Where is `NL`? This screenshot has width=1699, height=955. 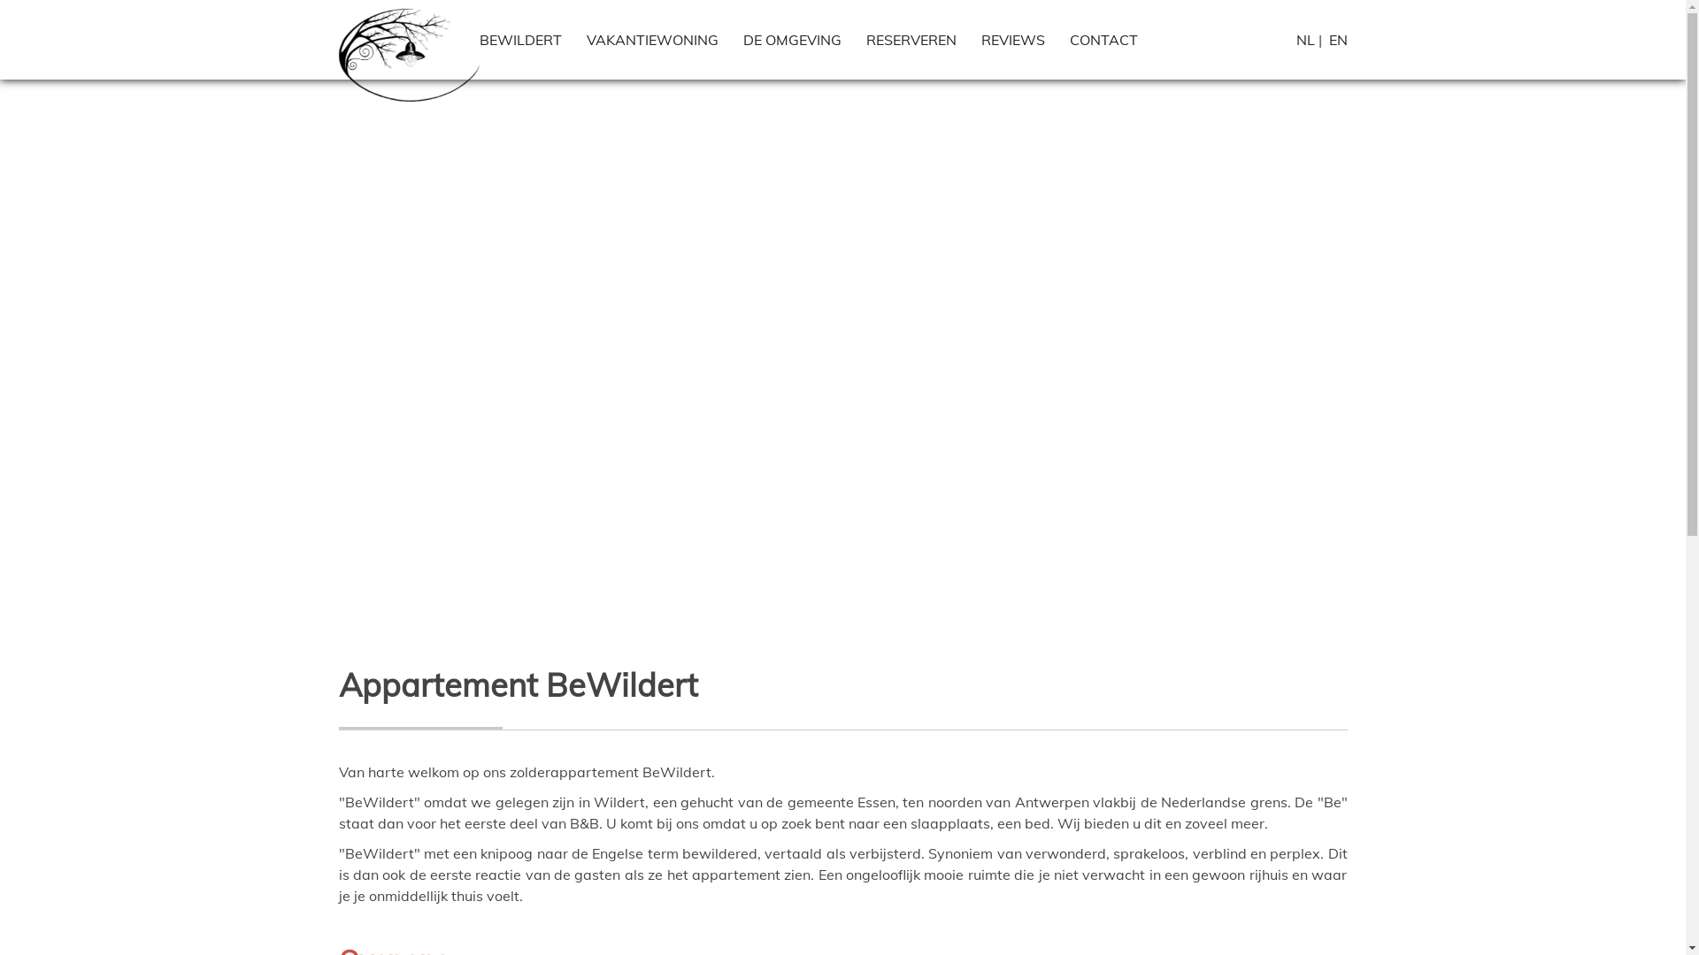
NL is located at coordinates (1304, 40).